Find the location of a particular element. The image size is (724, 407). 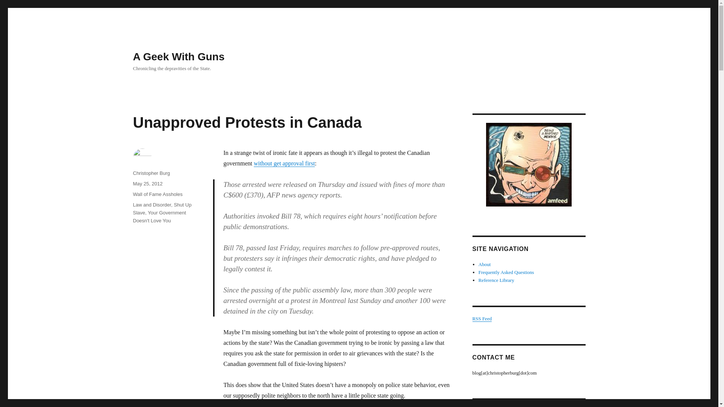

Frequently Asked Questions is located at coordinates (506, 272).